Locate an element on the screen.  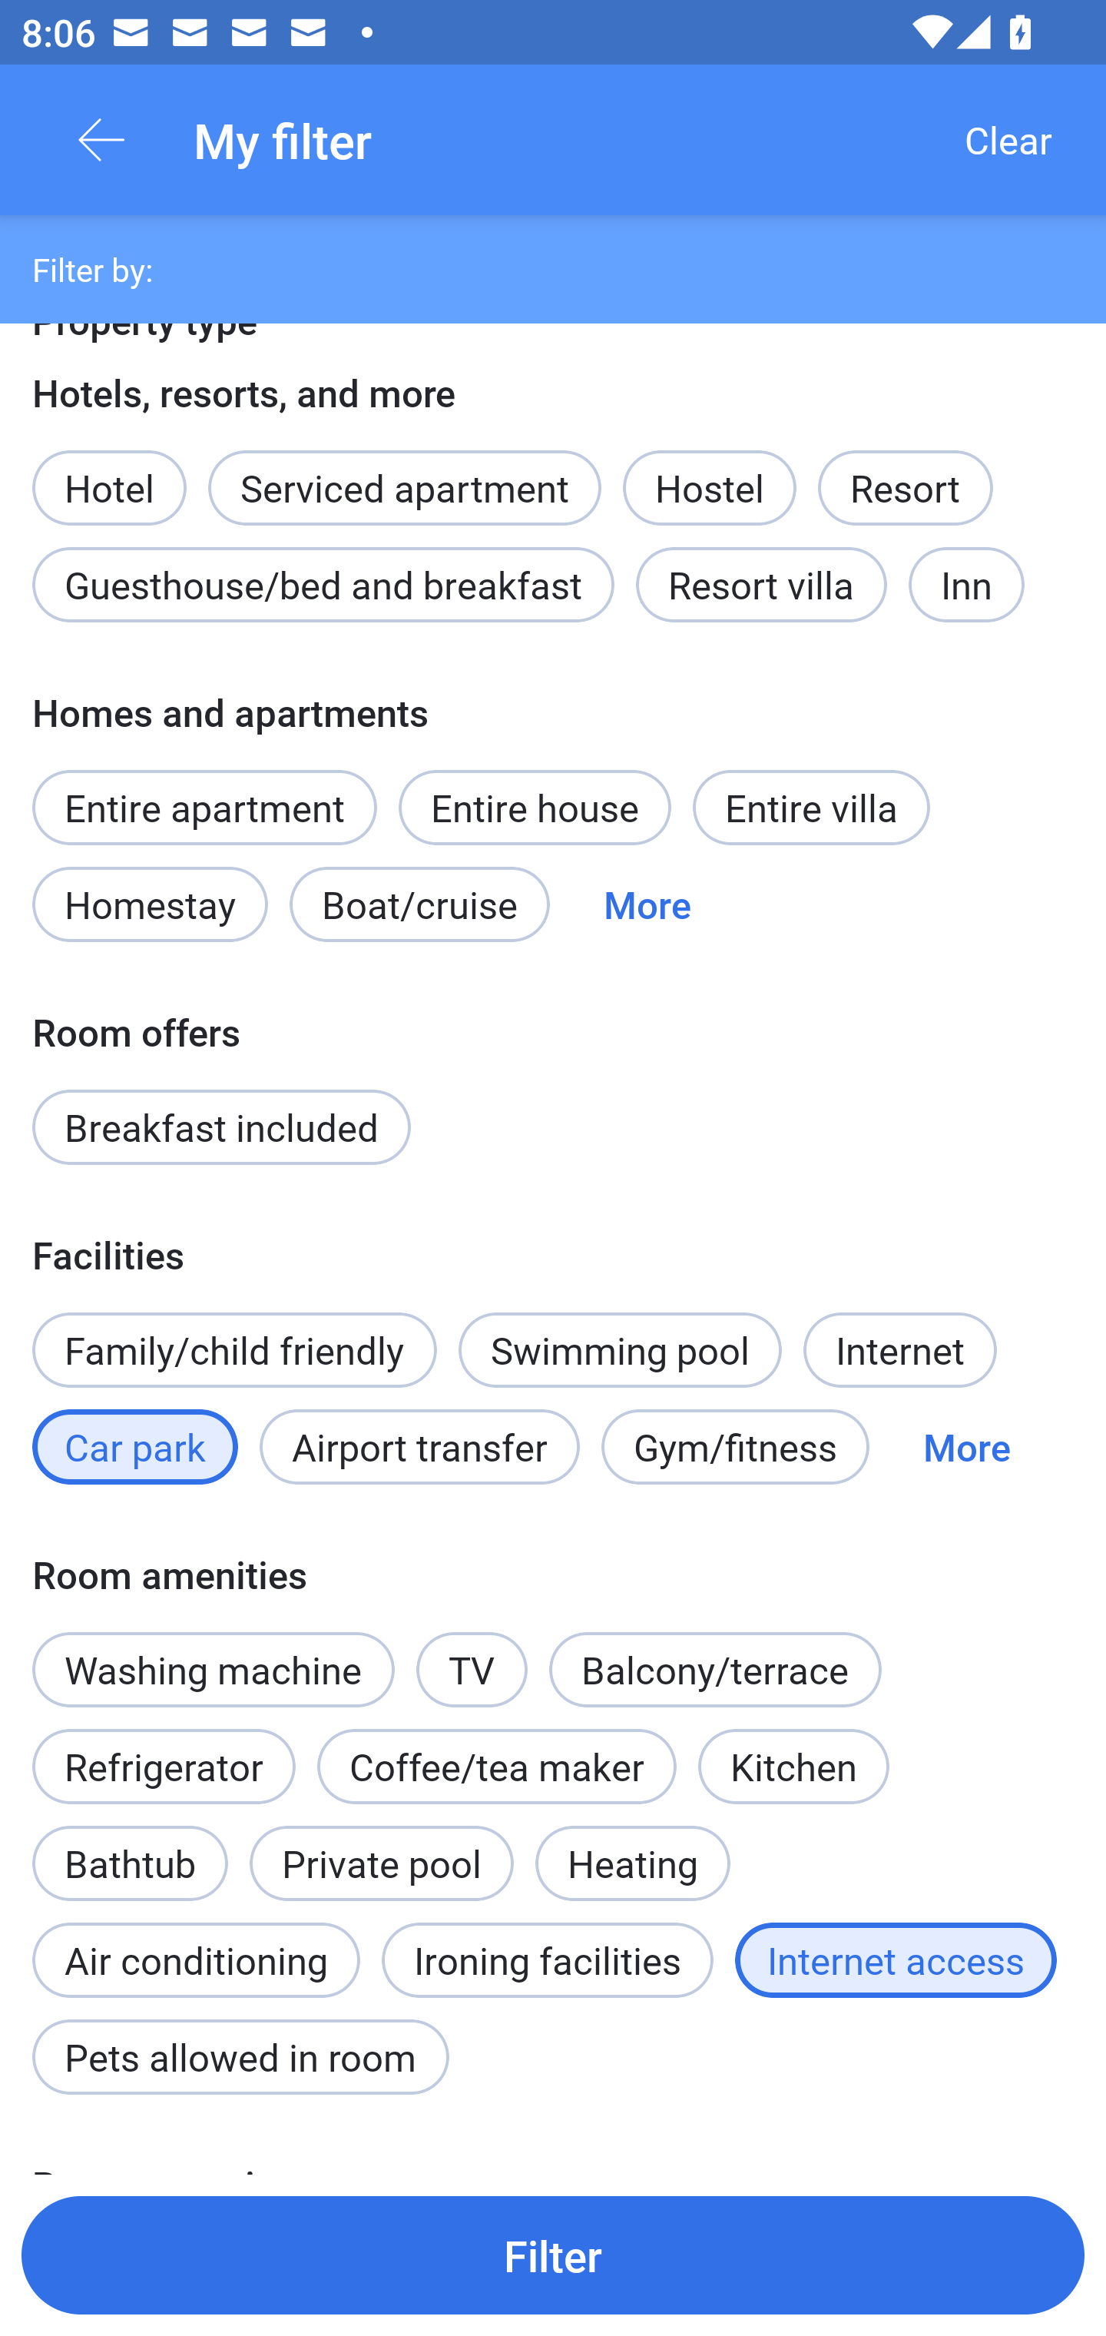
TV is located at coordinates (472, 1654).